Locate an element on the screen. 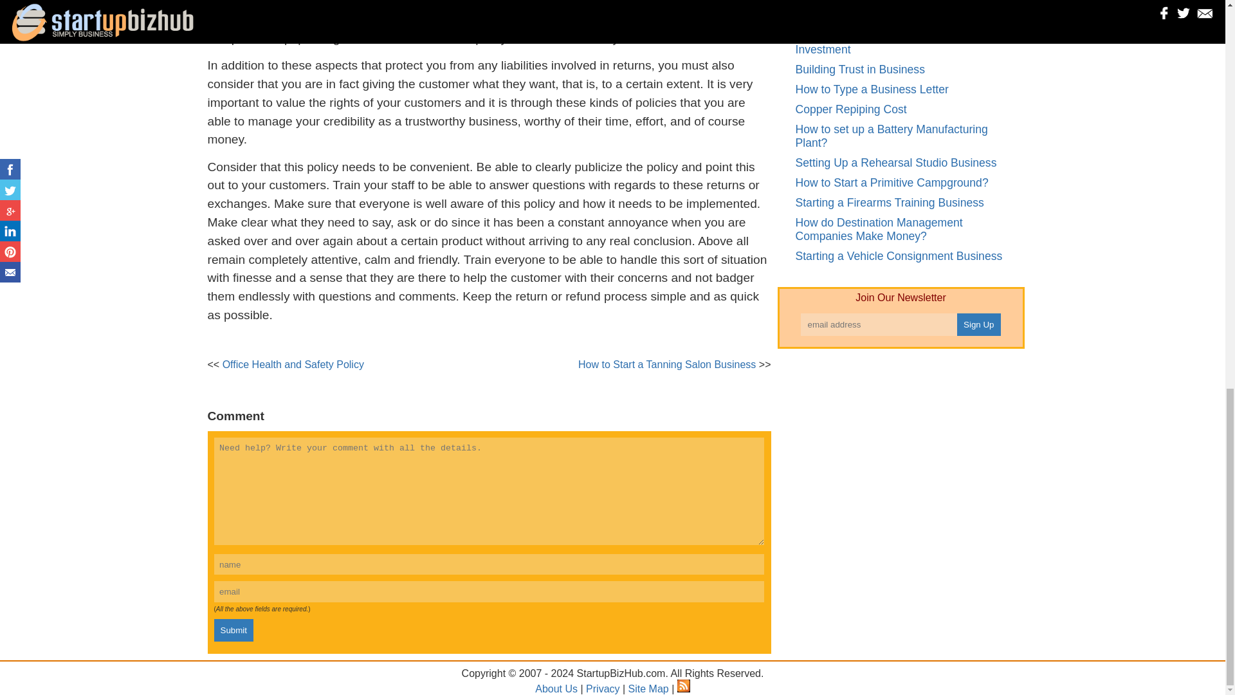 This screenshot has width=1235, height=695. Top 5 Ways to Make Money from an Acre of Land is located at coordinates (904, 11).